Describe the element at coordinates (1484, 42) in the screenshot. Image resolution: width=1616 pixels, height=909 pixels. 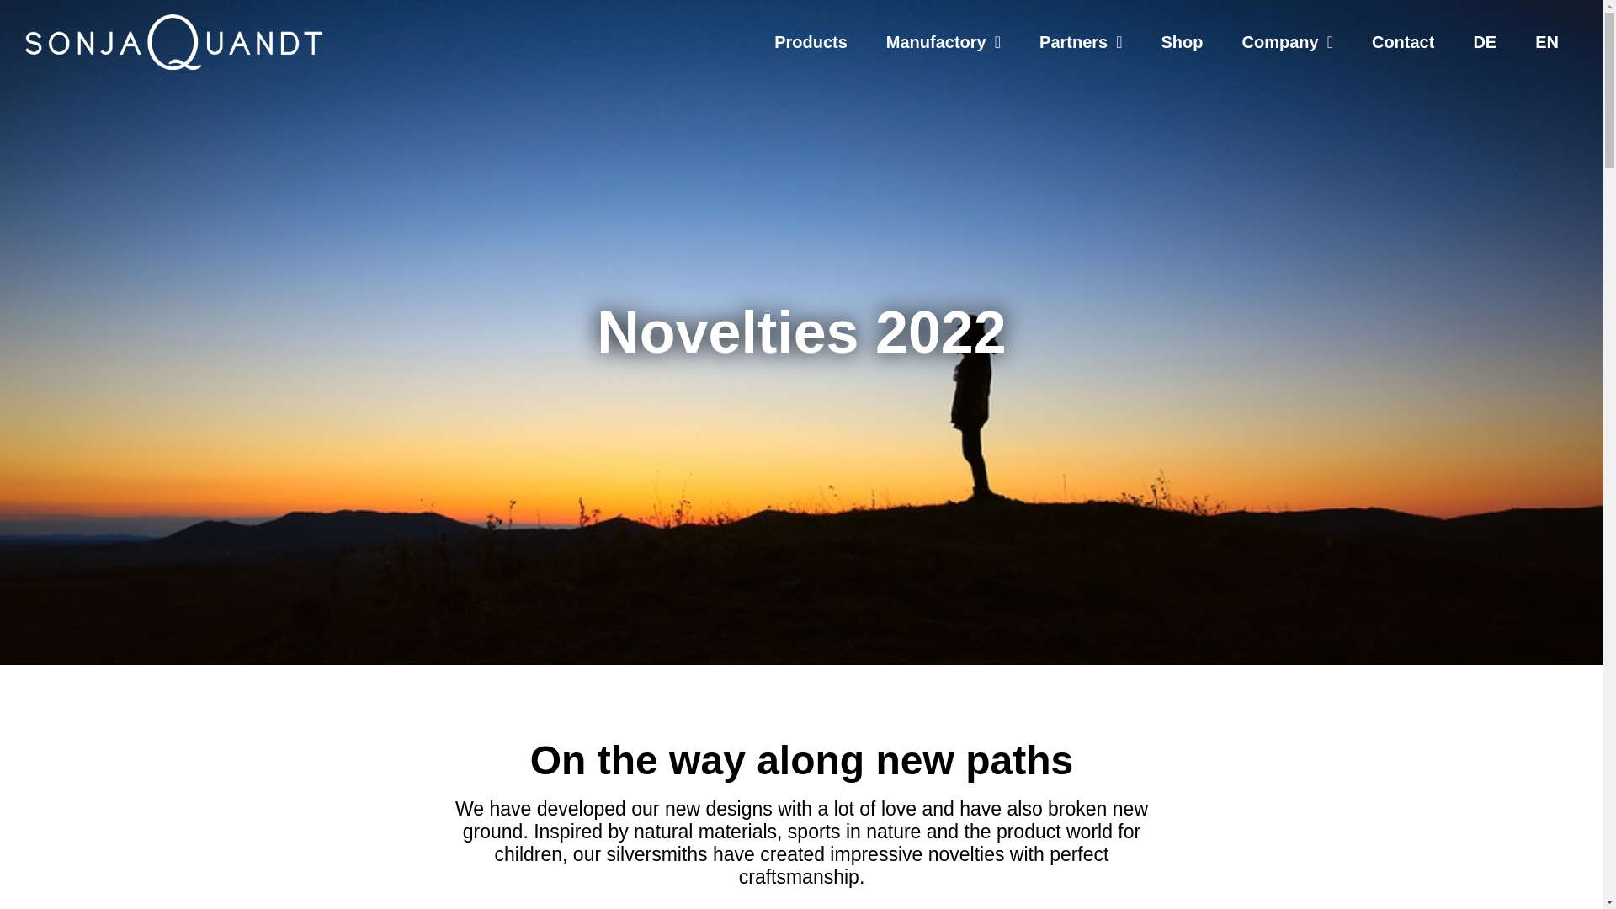
I see `DE` at that location.